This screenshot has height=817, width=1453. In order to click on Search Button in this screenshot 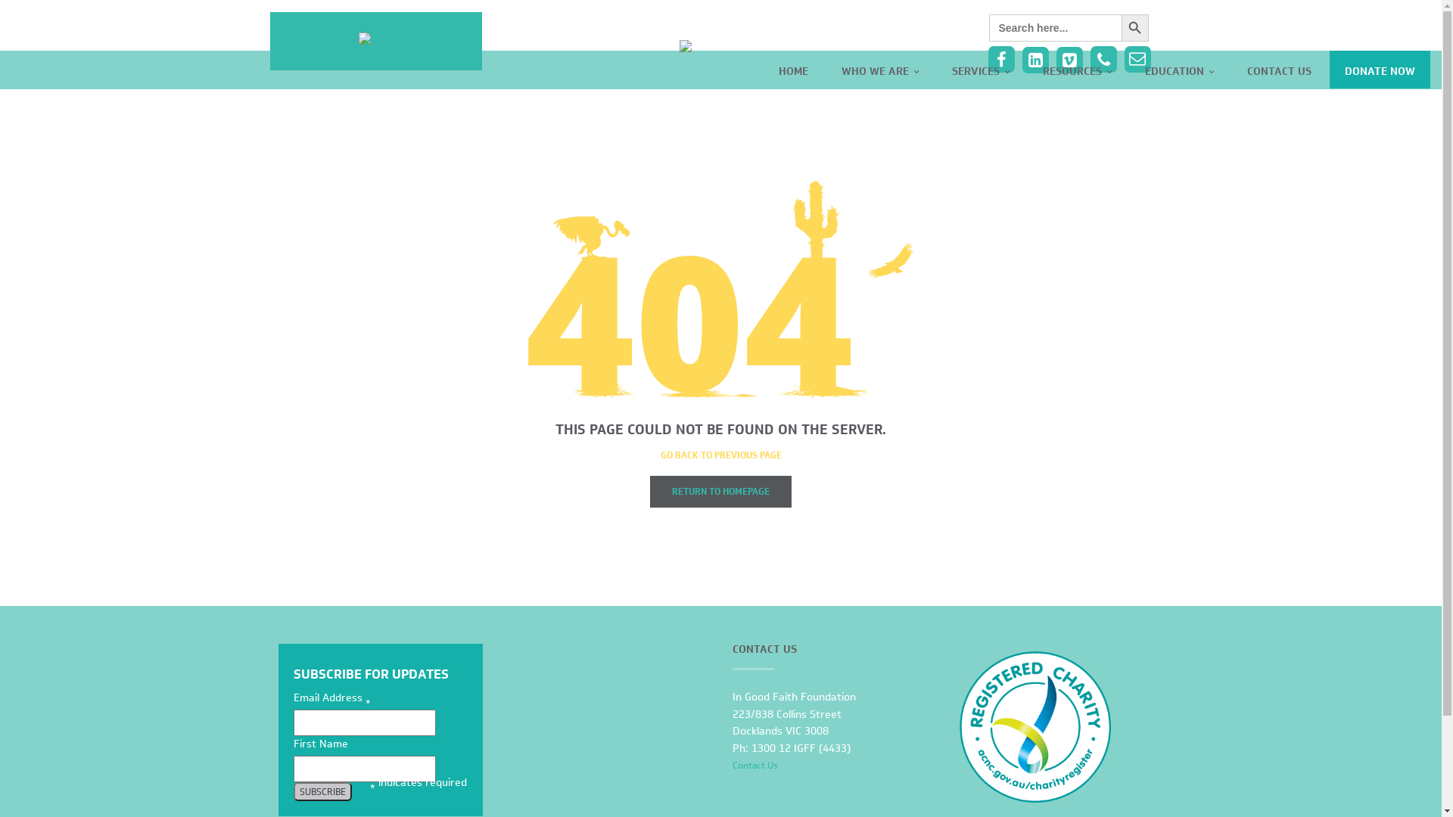, I will do `click(1135, 28)`.